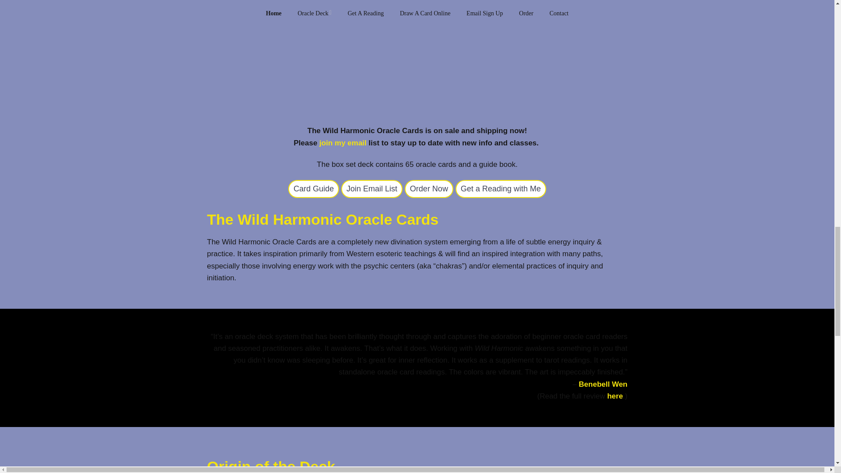 The height and width of the screenshot is (473, 841). Describe the element at coordinates (501, 189) in the screenshot. I see `Card Guide` at that location.